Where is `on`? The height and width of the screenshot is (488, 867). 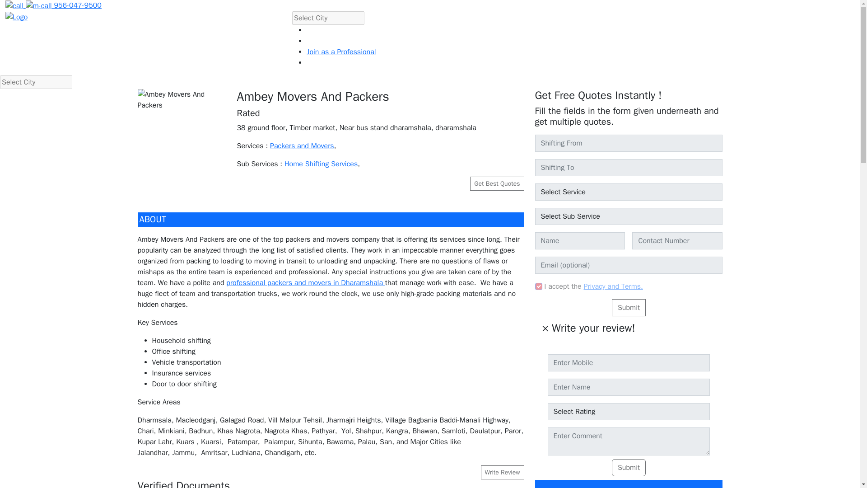 on is located at coordinates (502, 472).